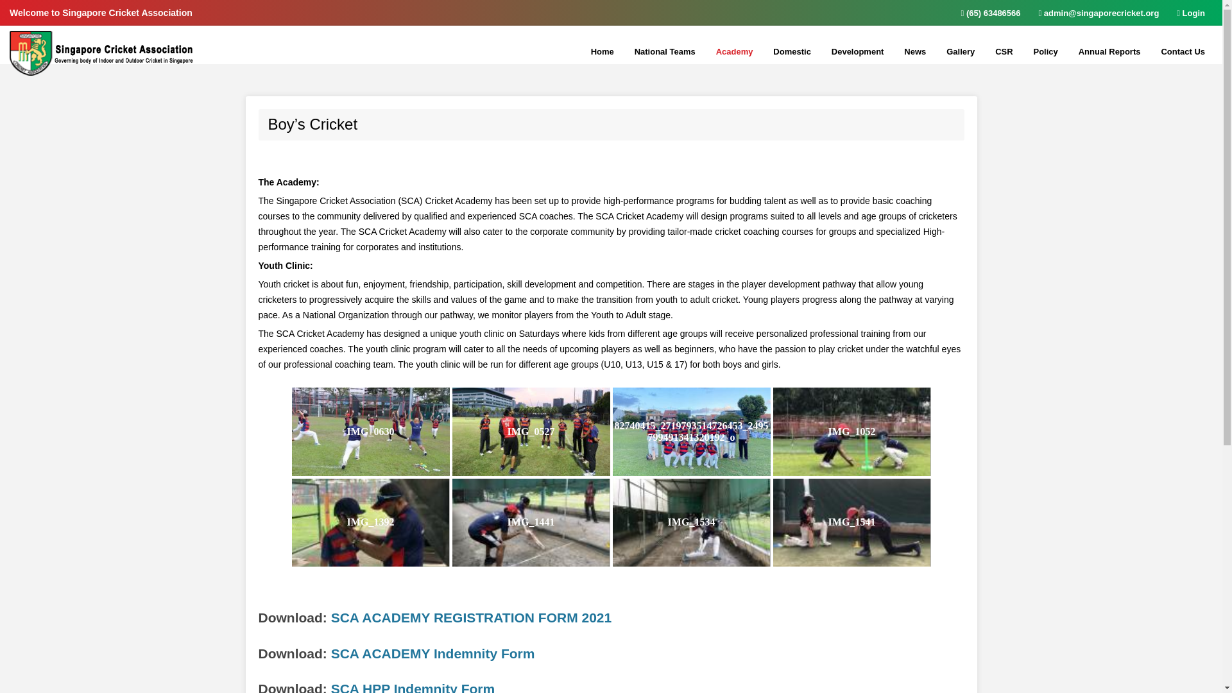 The height and width of the screenshot is (693, 1232). Describe the element at coordinates (1191, 13) in the screenshot. I see `Login` at that location.